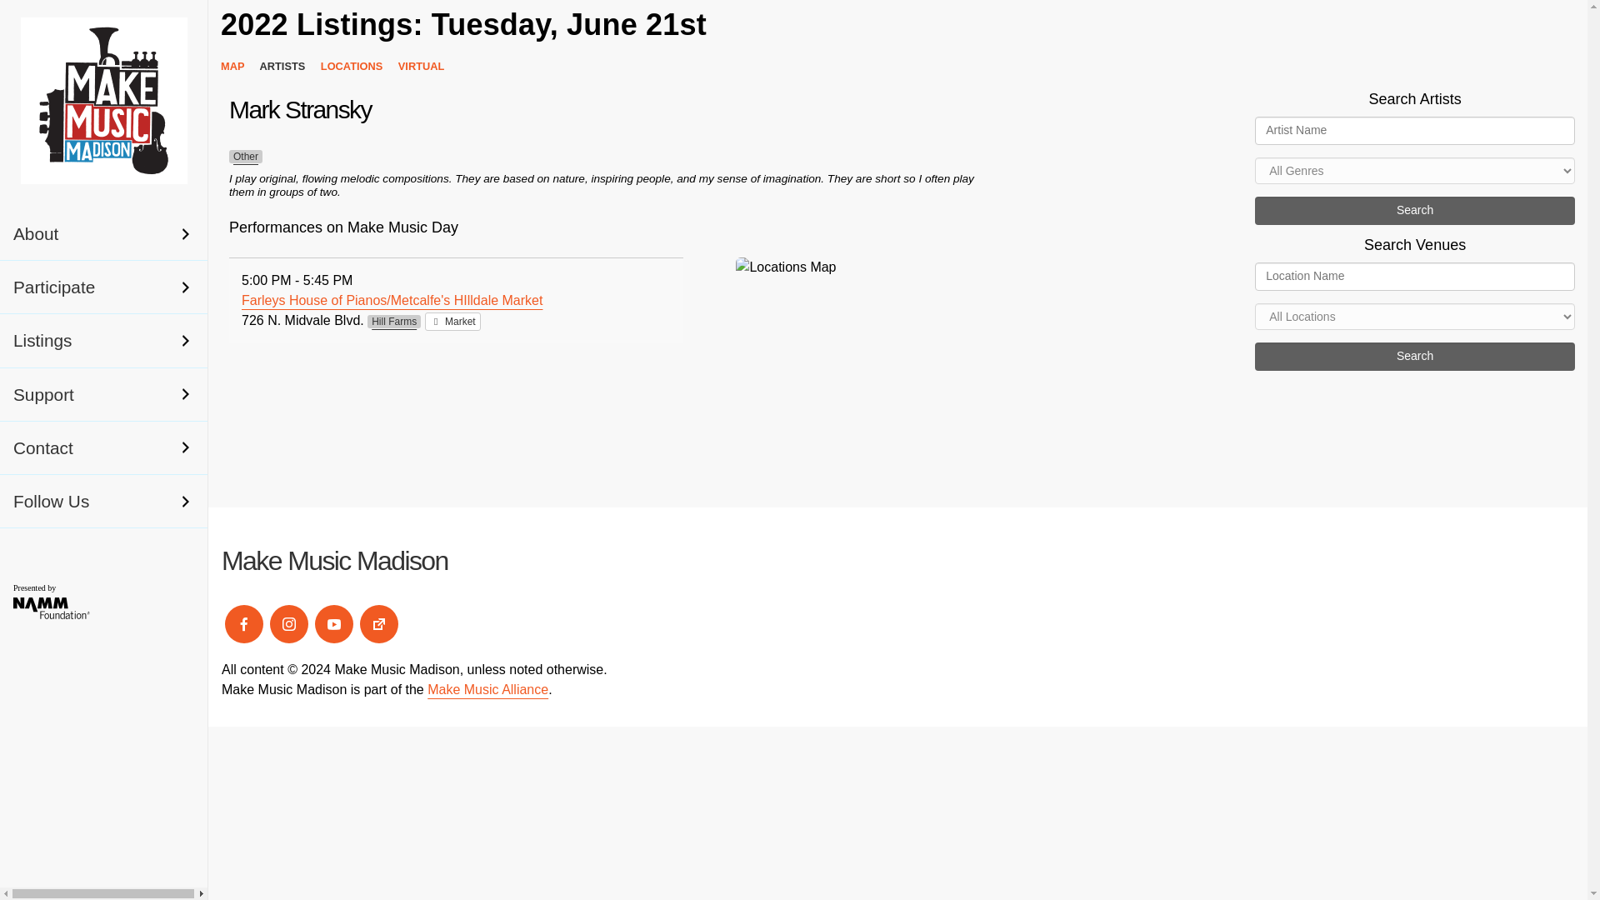  Describe the element at coordinates (62, 600) in the screenshot. I see `Presented by` at that location.